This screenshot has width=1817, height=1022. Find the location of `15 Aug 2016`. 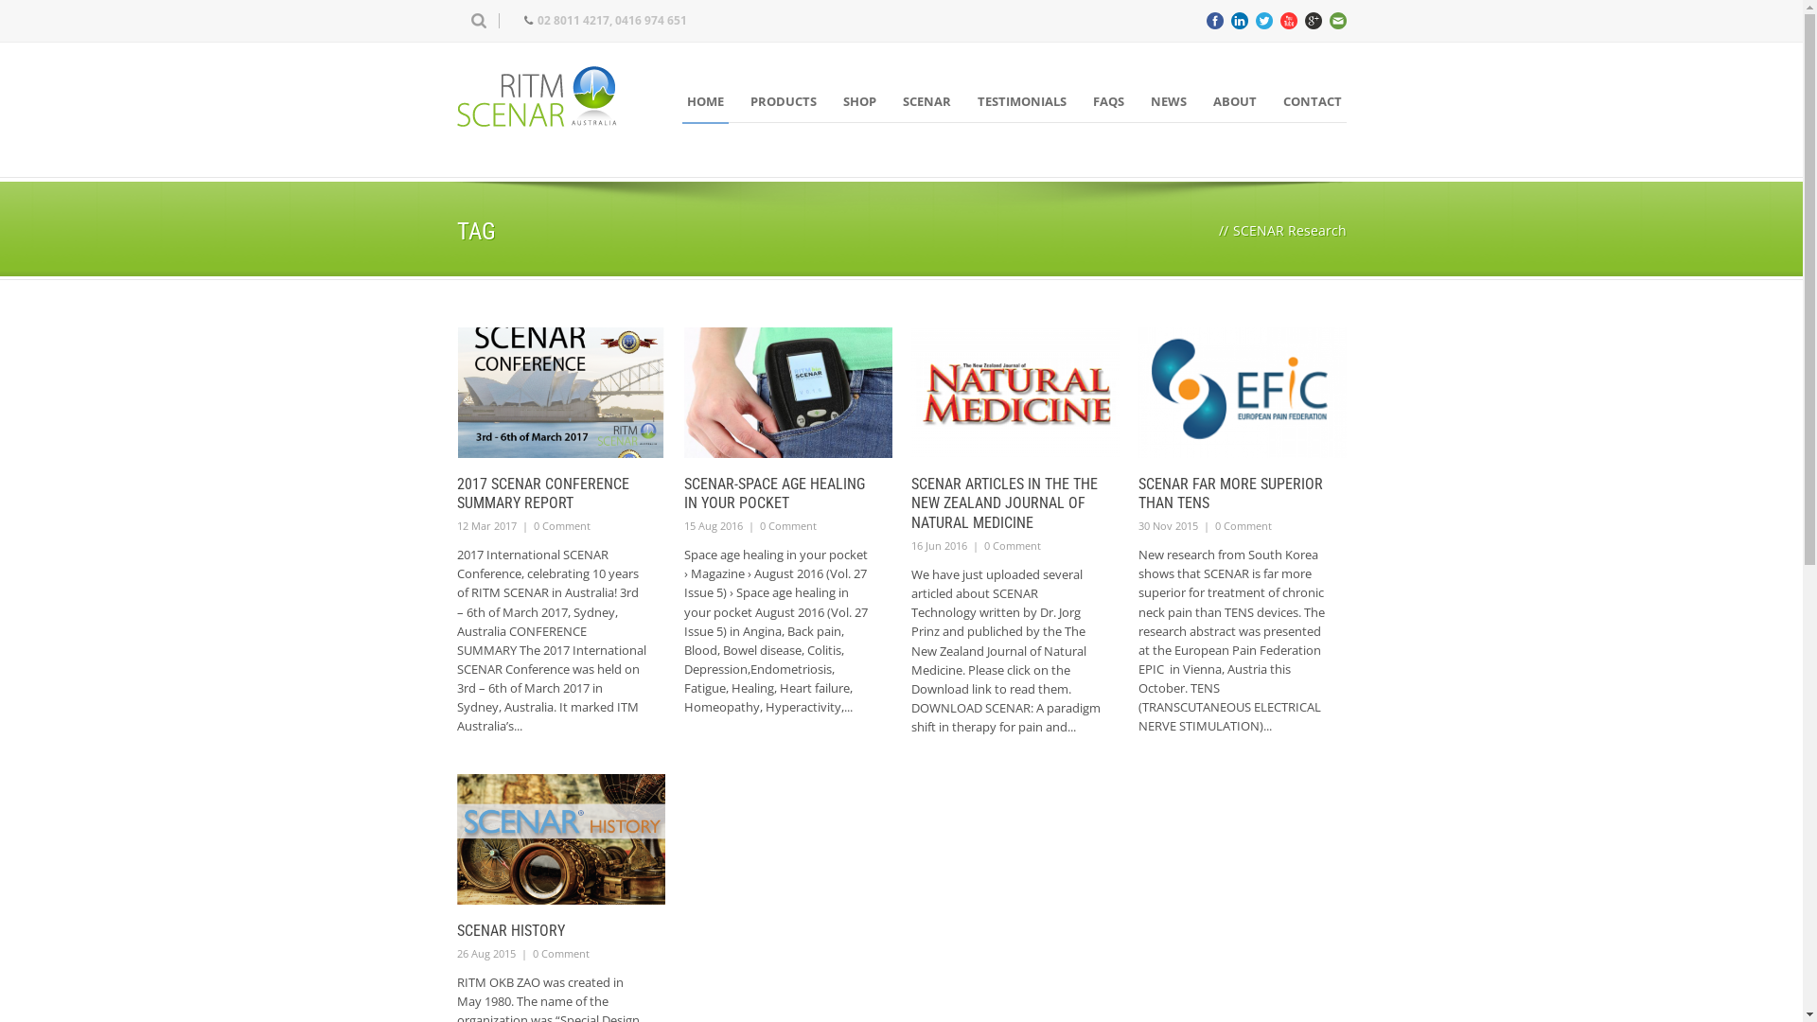

15 Aug 2016 is located at coordinates (713, 526).